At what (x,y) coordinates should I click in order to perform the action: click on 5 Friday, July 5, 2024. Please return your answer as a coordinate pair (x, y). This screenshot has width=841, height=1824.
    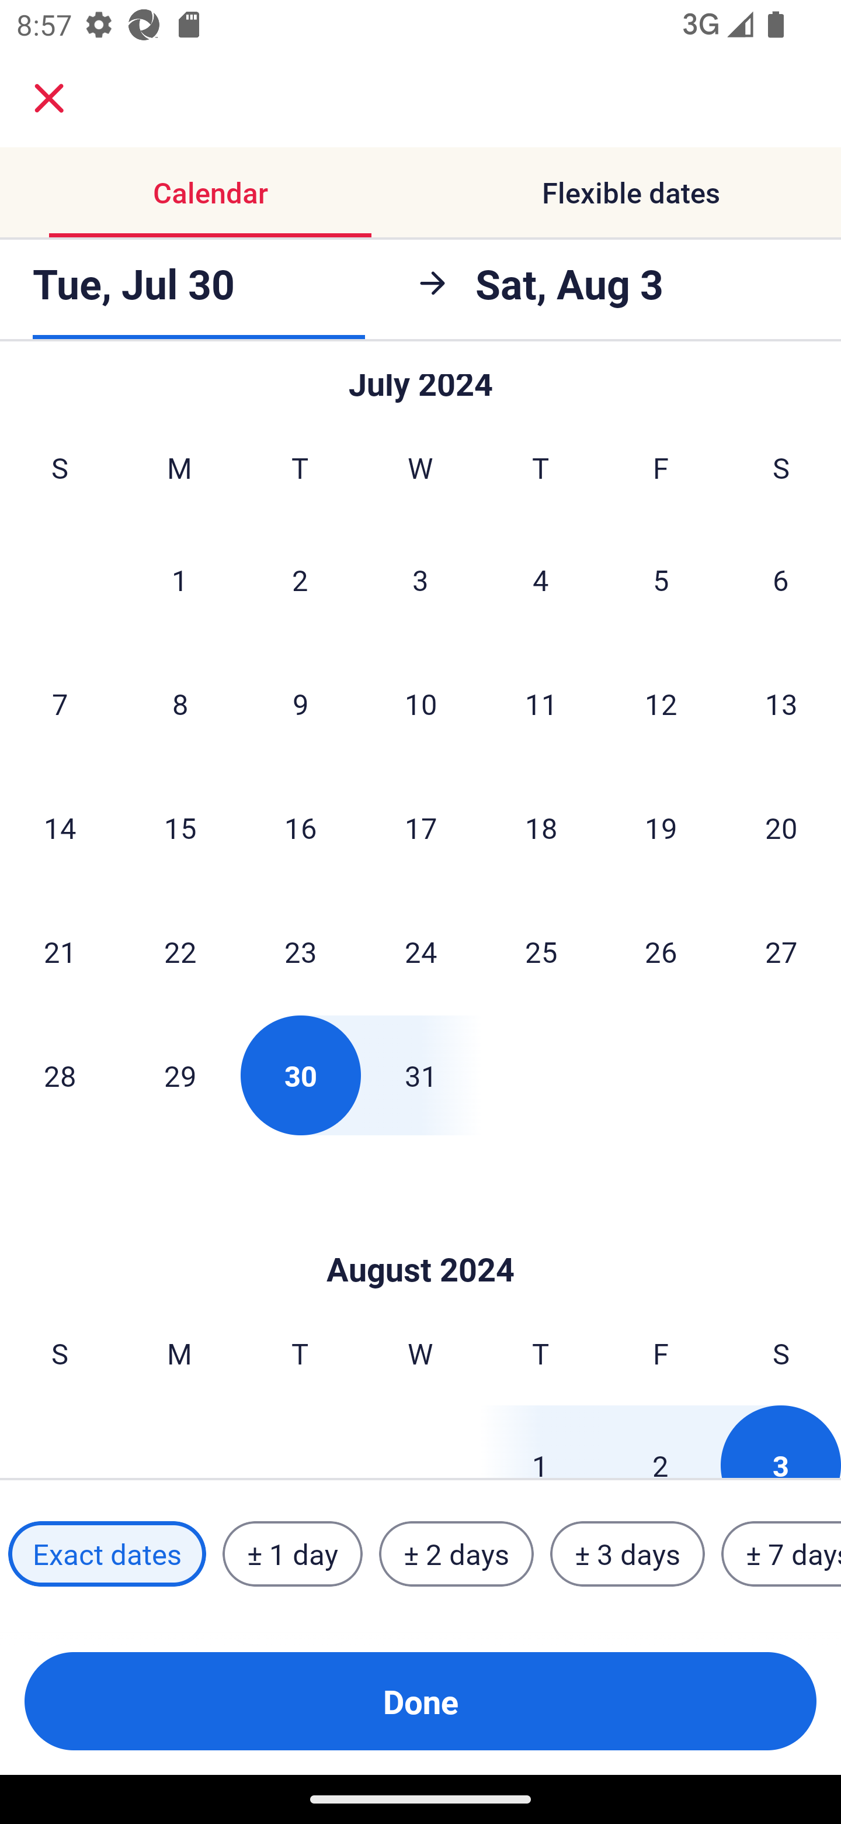
    Looking at the image, I should click on (661, 580).